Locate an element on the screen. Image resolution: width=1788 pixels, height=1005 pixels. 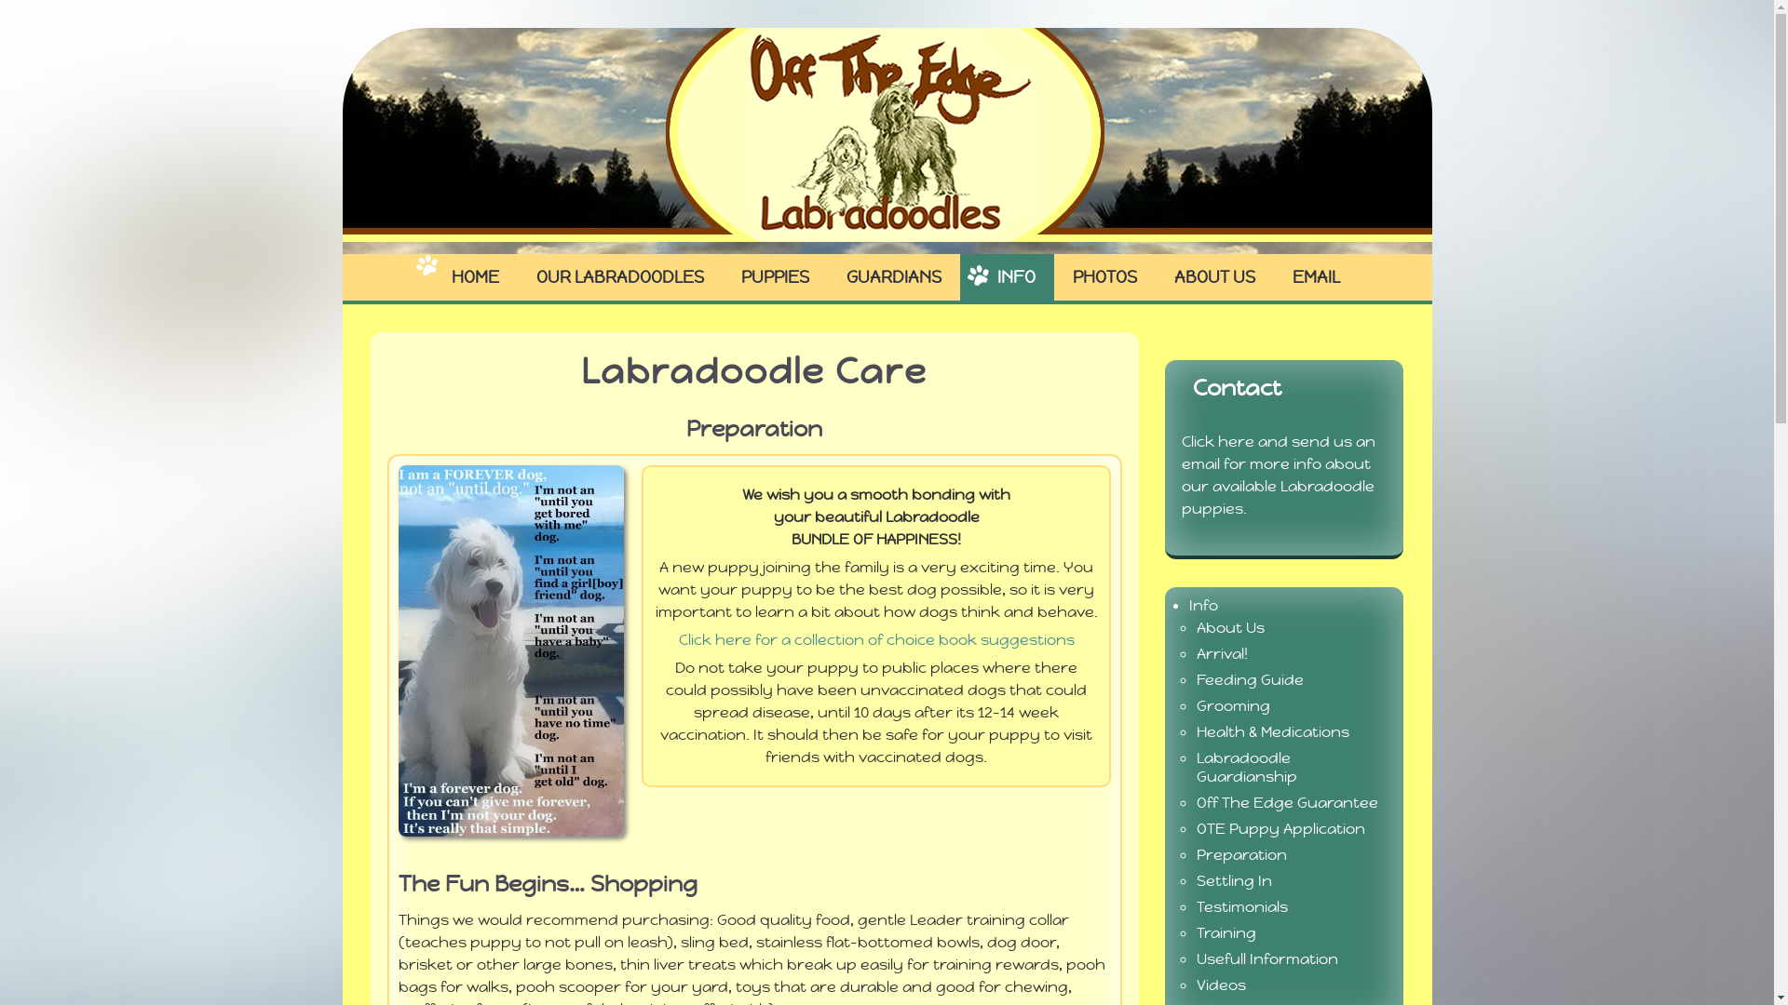
Click here for a collection of choice book suggestions is located at coordinates (875, 640).